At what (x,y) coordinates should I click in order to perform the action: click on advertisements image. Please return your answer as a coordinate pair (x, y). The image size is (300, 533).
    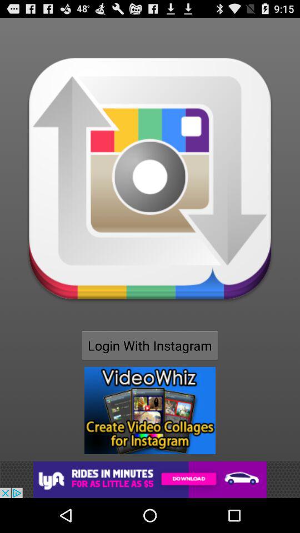
    Looking at the image, I should click on (150, 480).